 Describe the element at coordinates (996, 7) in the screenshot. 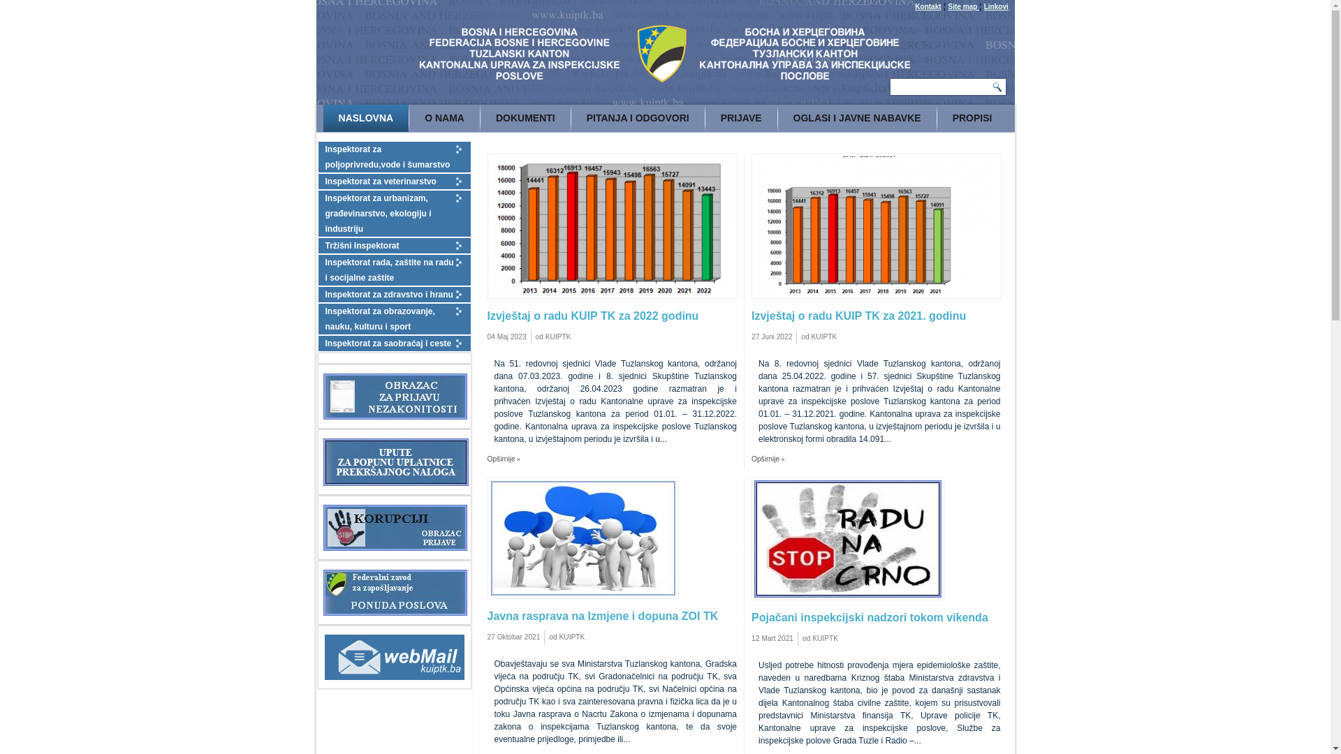

I see `Linkovi` at that location.